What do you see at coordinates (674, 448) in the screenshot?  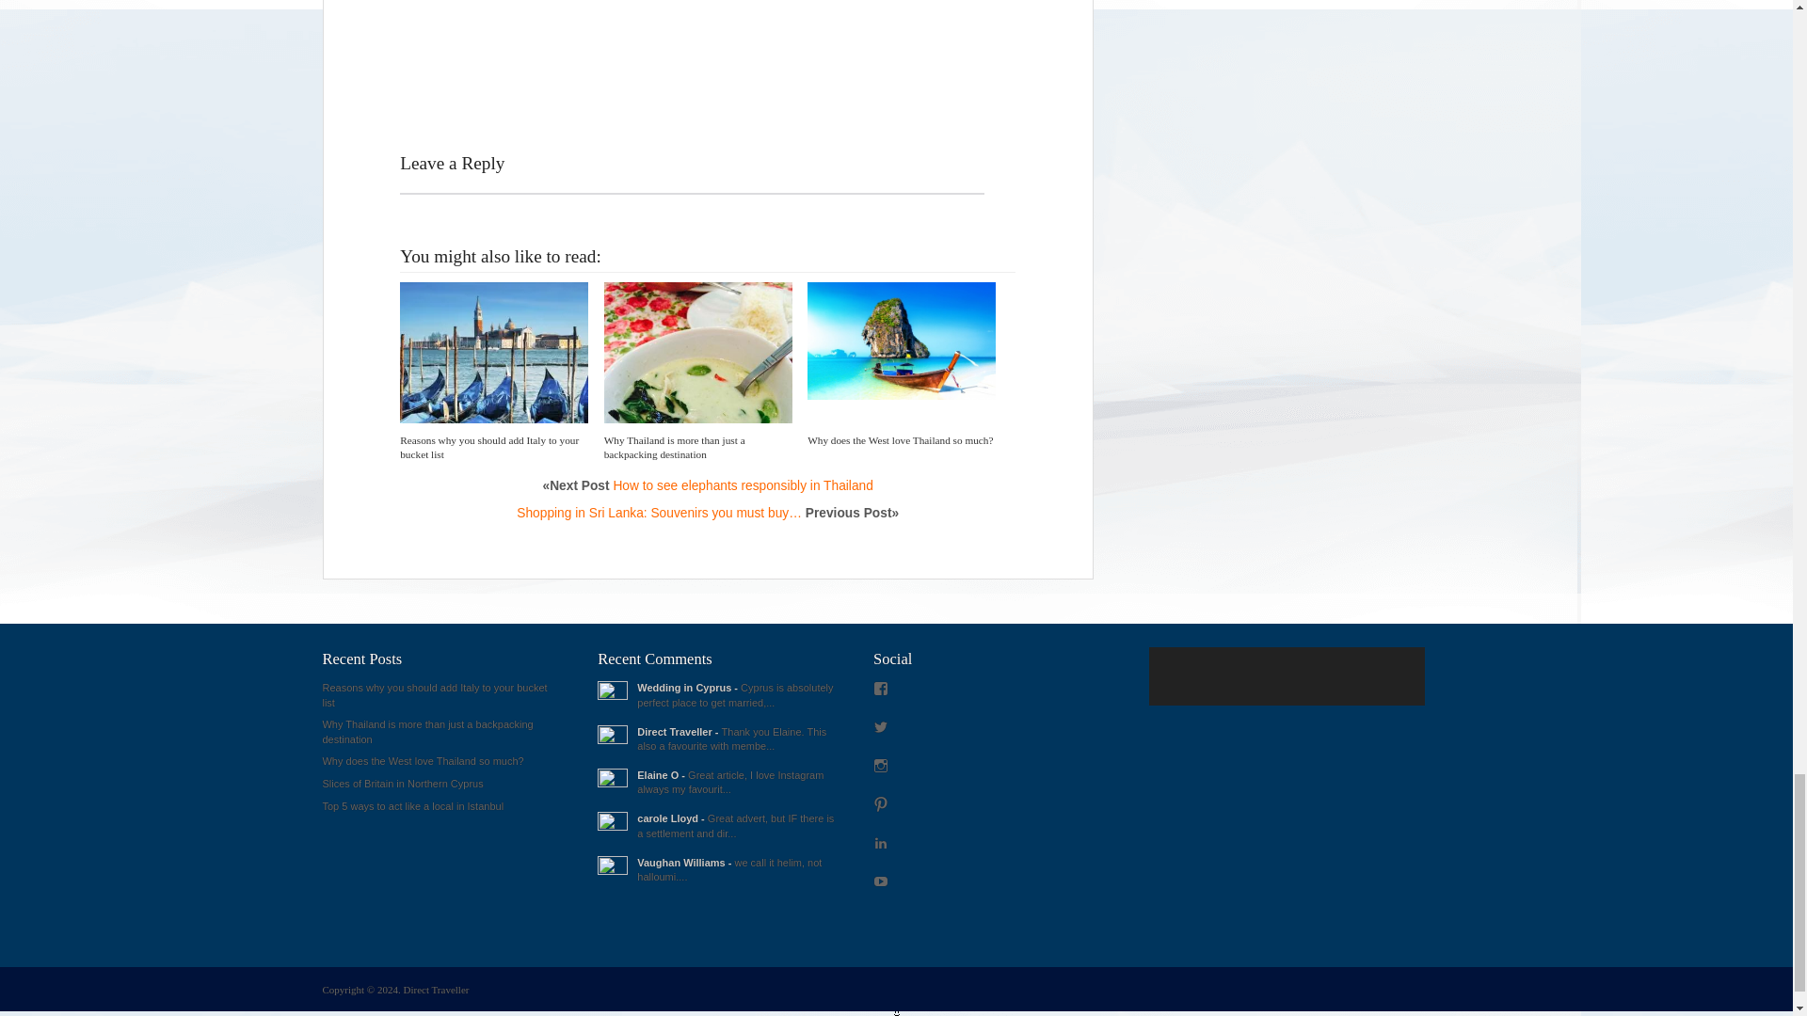 I see `Why Thailand is more than just a backpacking destination` at bounding box center [674, 448].